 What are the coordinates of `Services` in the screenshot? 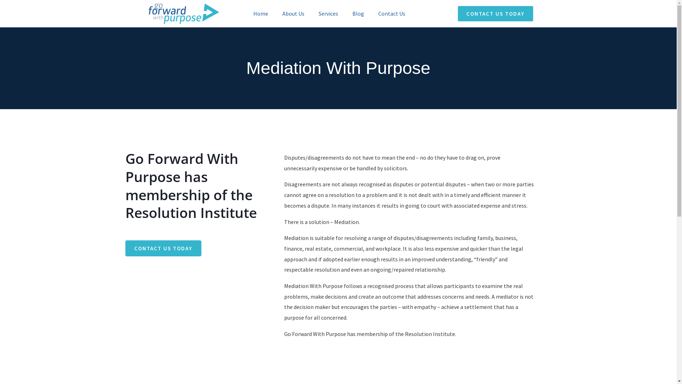 It's located at (328, 14).